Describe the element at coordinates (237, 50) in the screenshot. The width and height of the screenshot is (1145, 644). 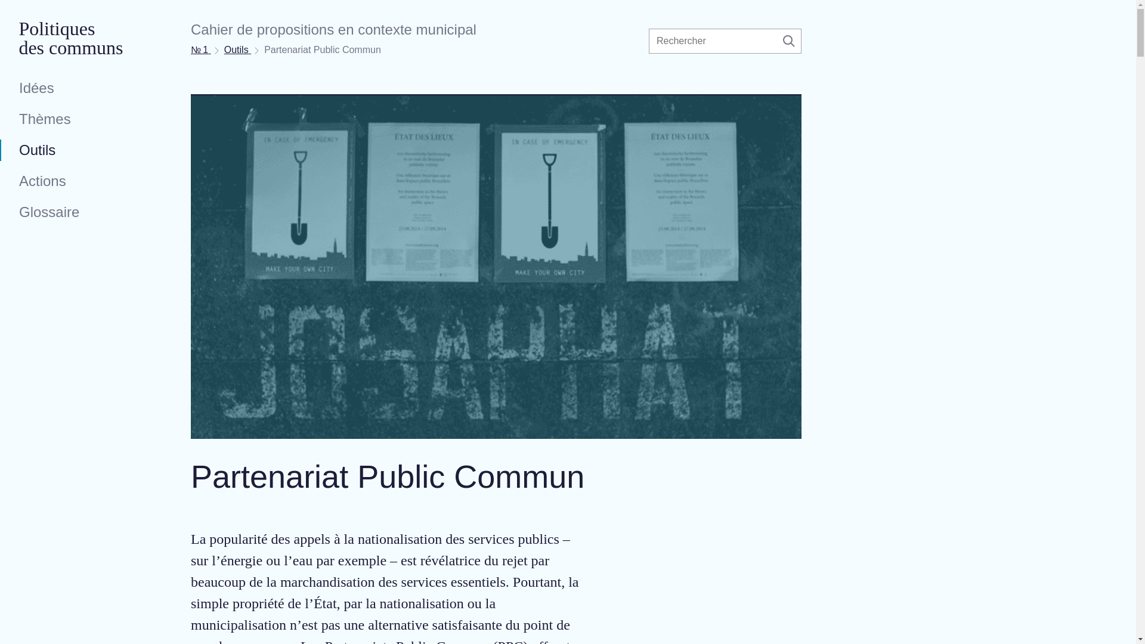
I see `Outils` at that location.